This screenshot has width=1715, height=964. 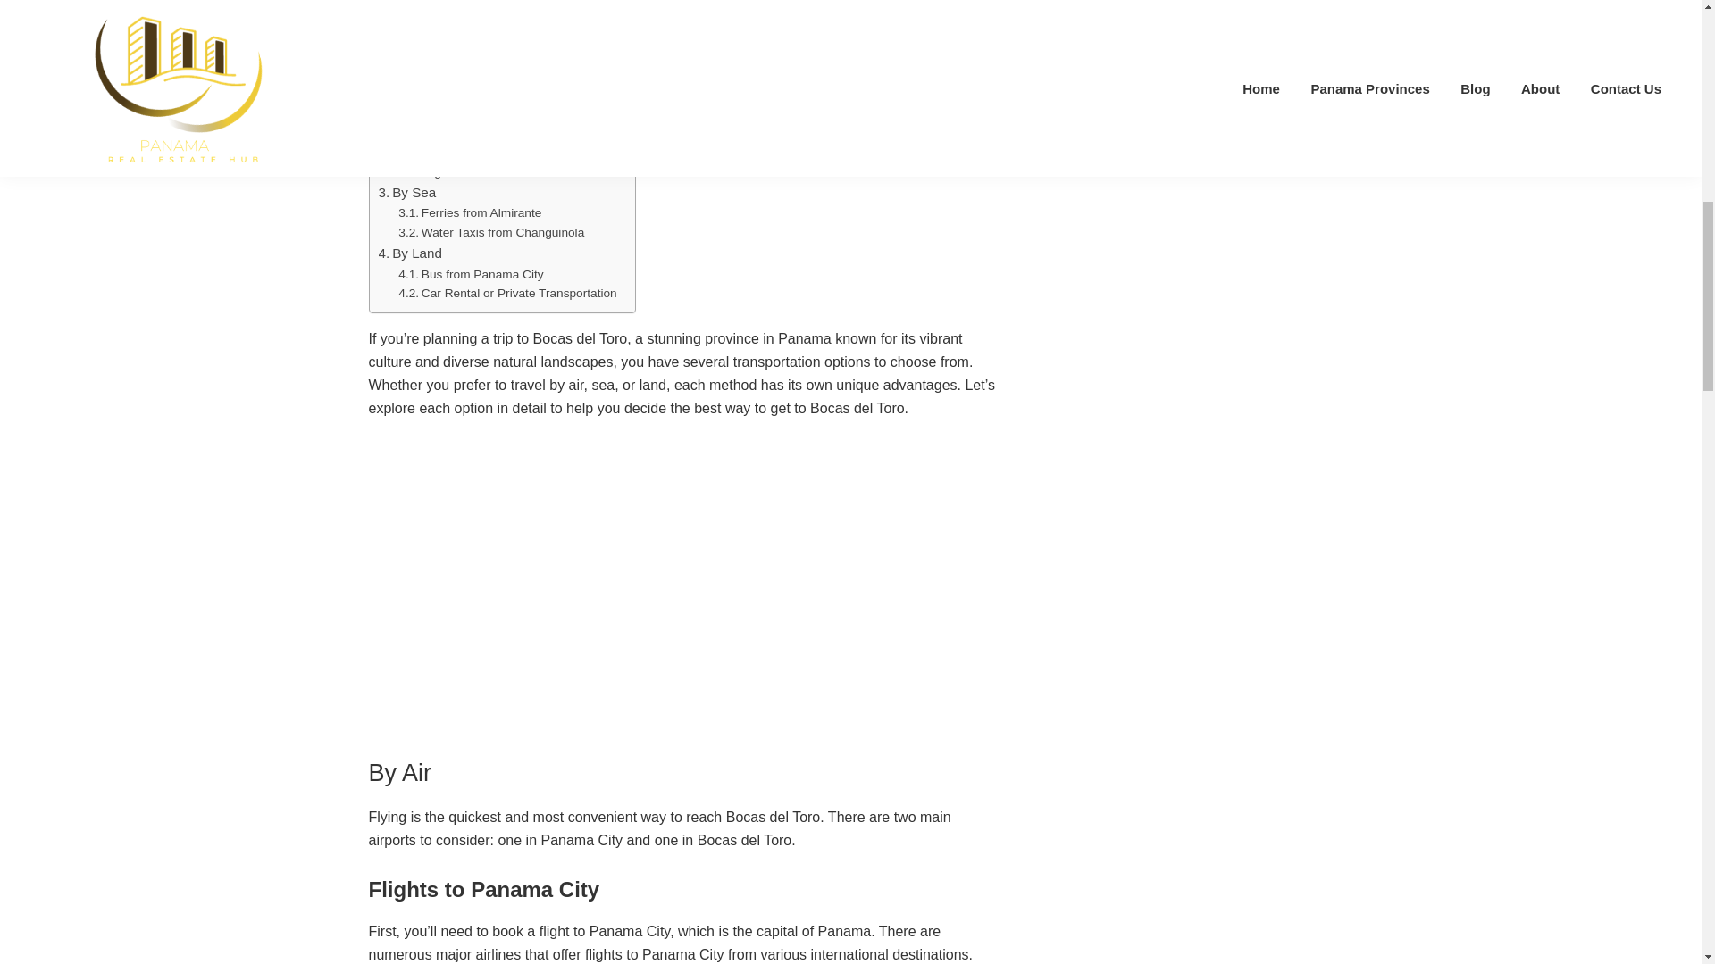 What do you see at coordinates (462, 111) in the screenshot?
I see `Getting to Bocas del Toro` at bounding box center [462, 111].